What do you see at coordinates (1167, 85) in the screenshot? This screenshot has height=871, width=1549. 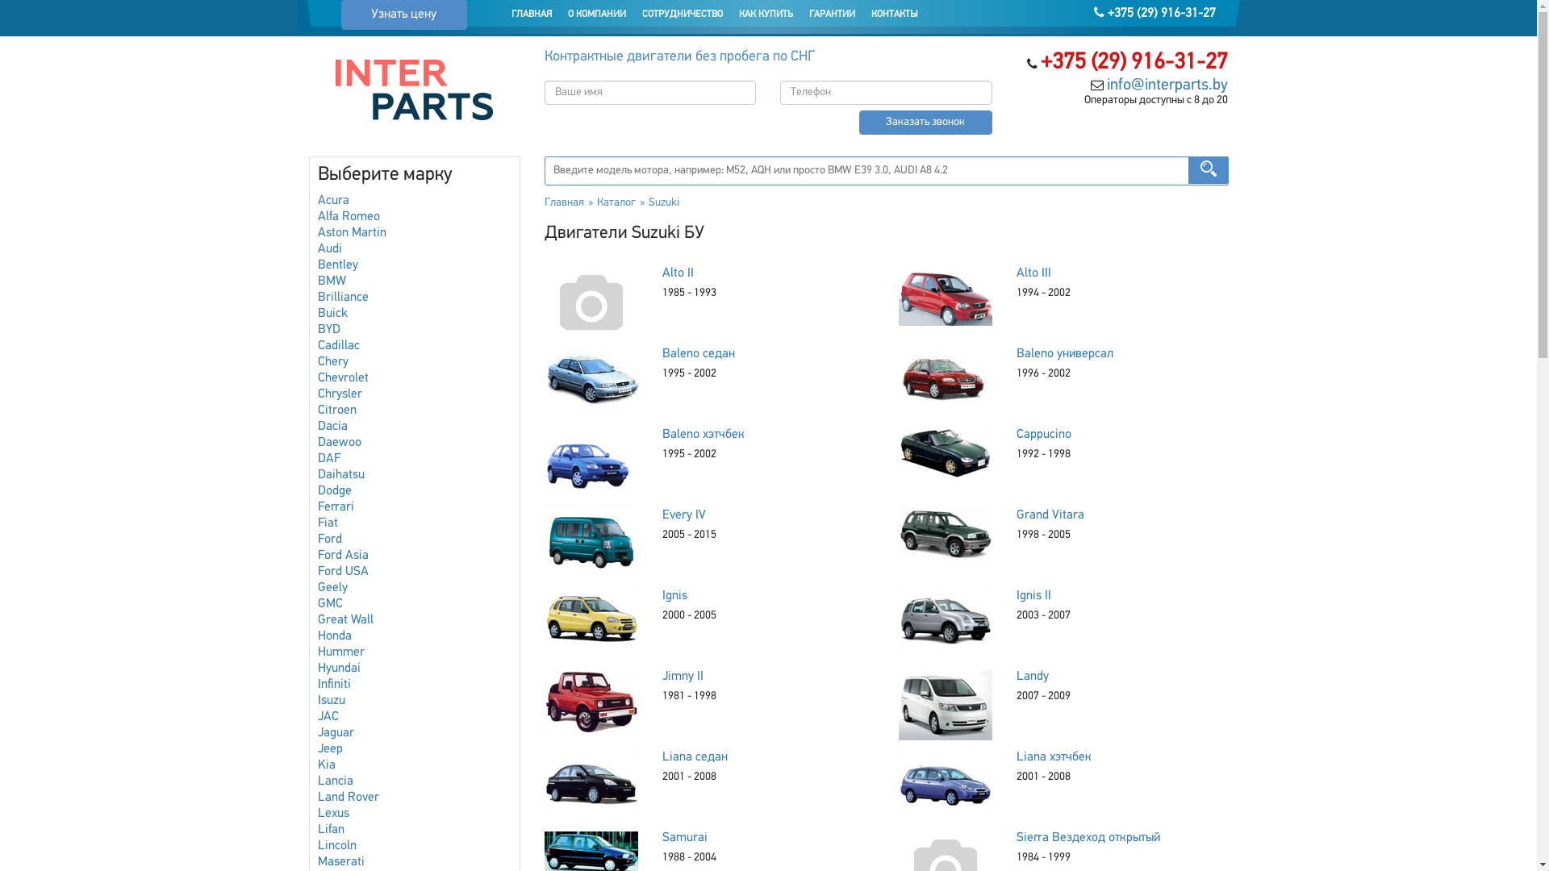 I see `info@interparts.by` at bounding box center [1167, 85].